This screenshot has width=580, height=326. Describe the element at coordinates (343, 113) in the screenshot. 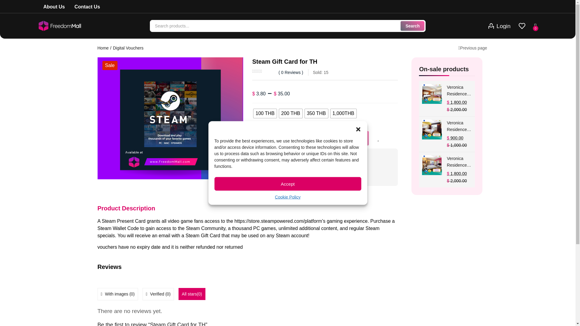

I see `1,000THB` at that location.